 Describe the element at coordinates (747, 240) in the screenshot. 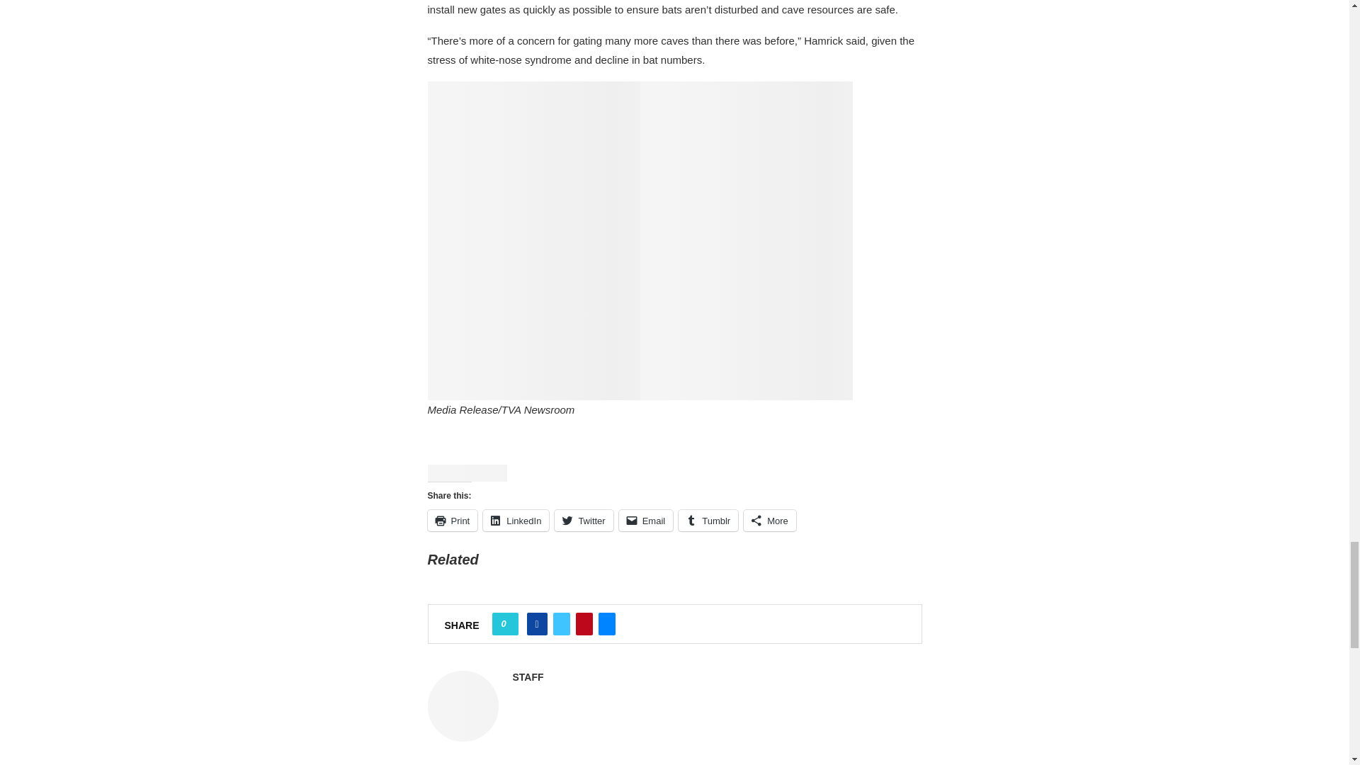

I see `laura-vining` at that location.